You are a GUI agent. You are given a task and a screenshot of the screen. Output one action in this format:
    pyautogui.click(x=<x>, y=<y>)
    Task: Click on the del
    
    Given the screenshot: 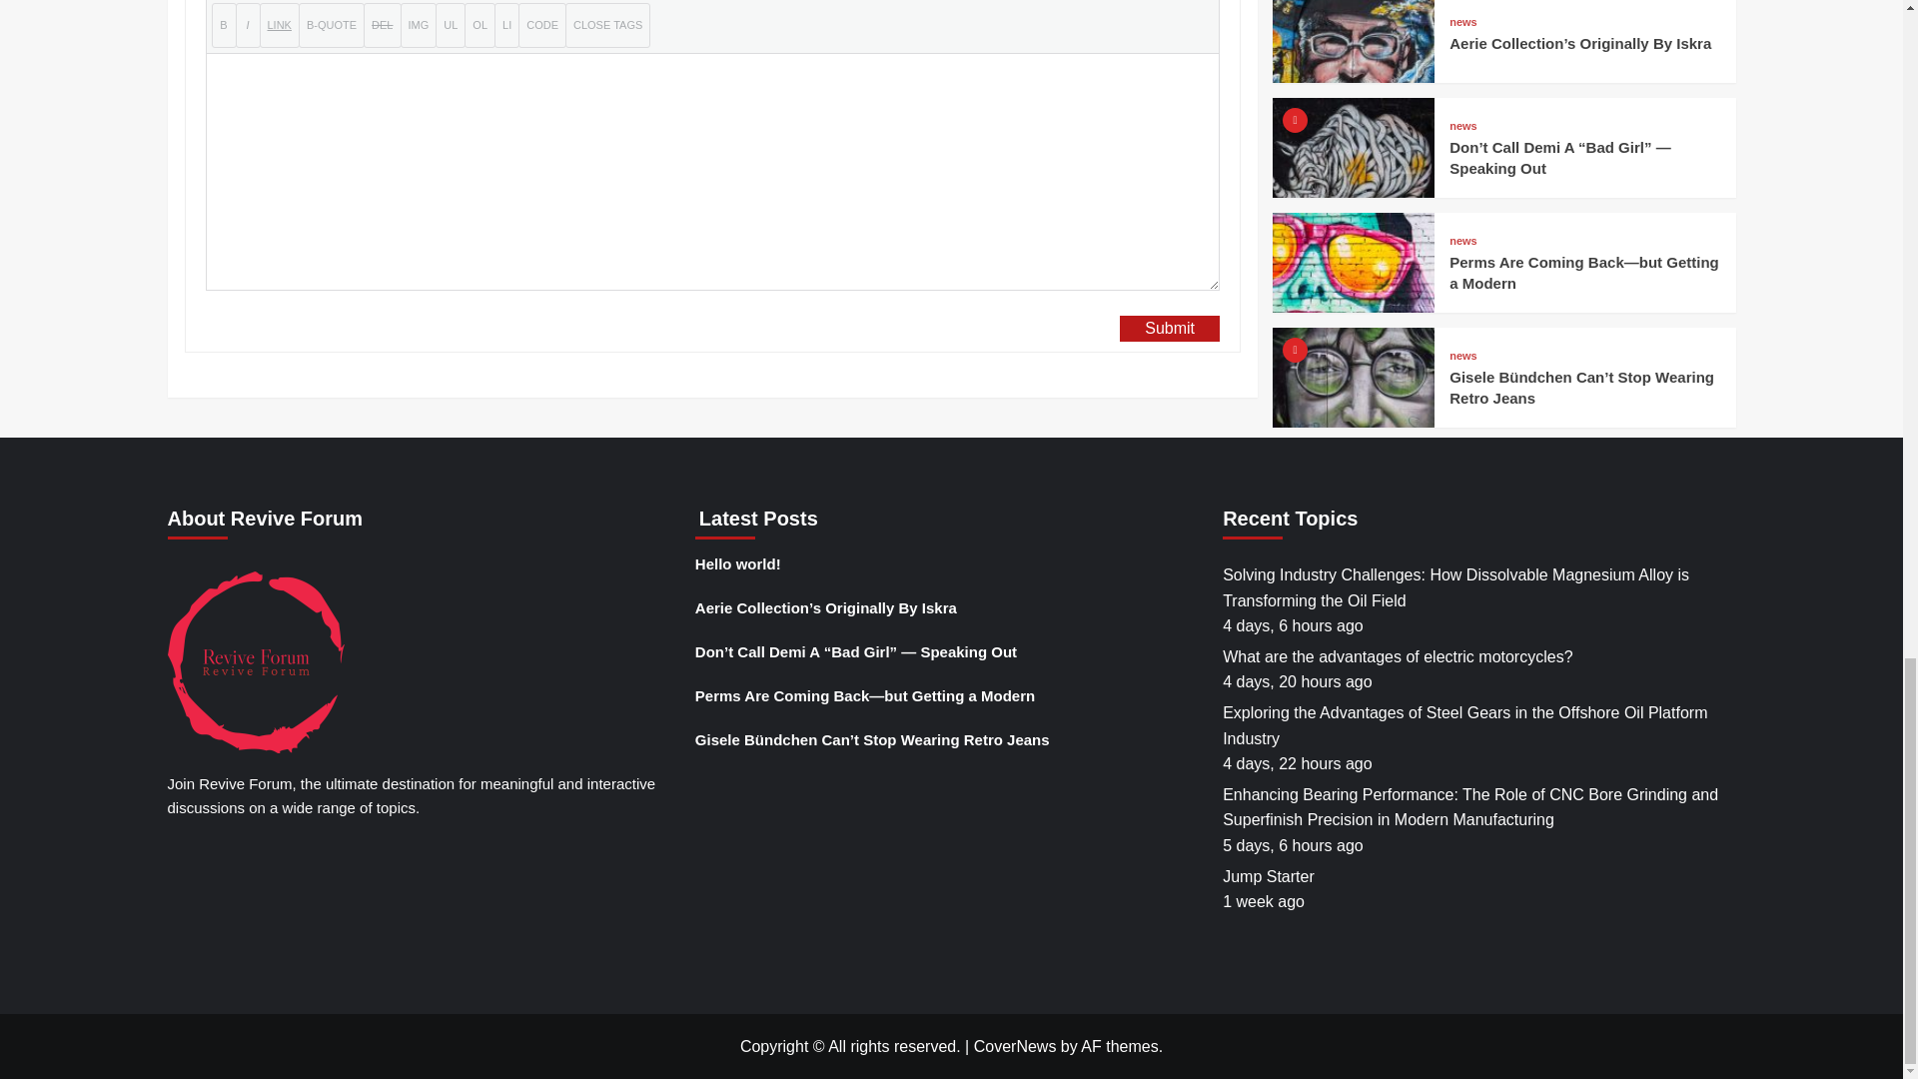 What is the action you would take?
    pyautogui.click(x=382, y=25)
    